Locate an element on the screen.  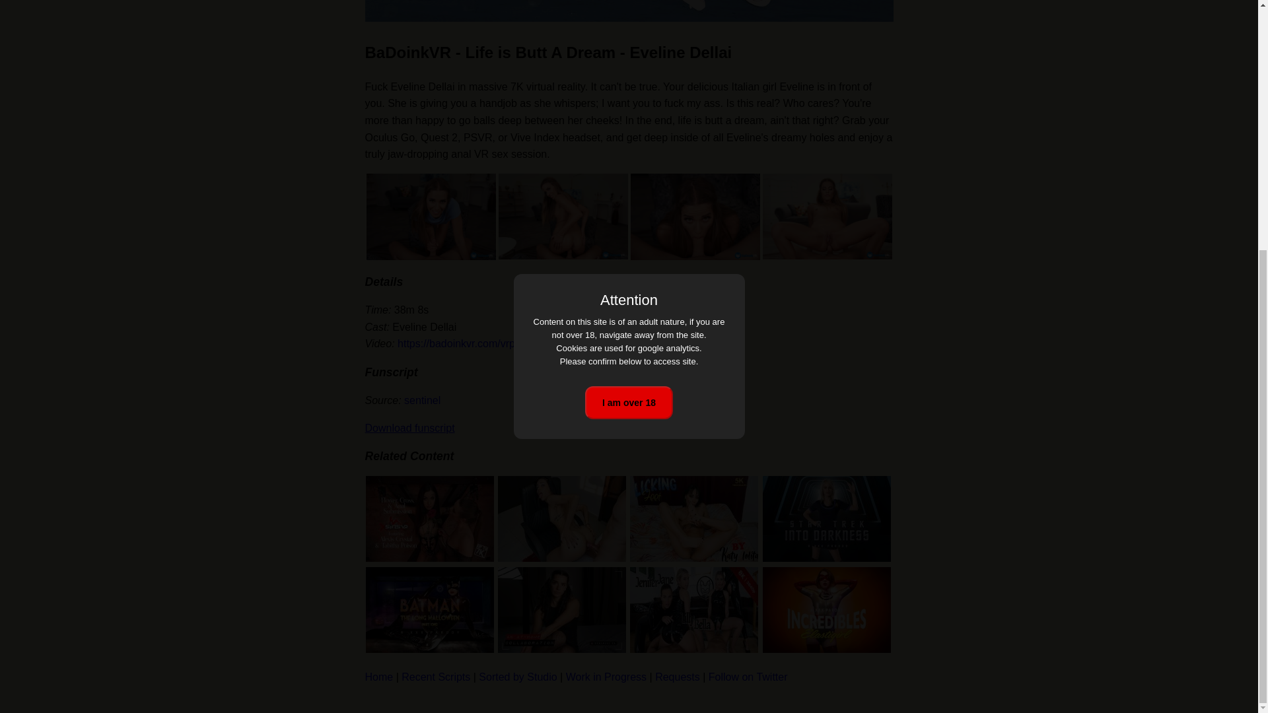
Sorted by Studio is located at coordinates (518, 677).